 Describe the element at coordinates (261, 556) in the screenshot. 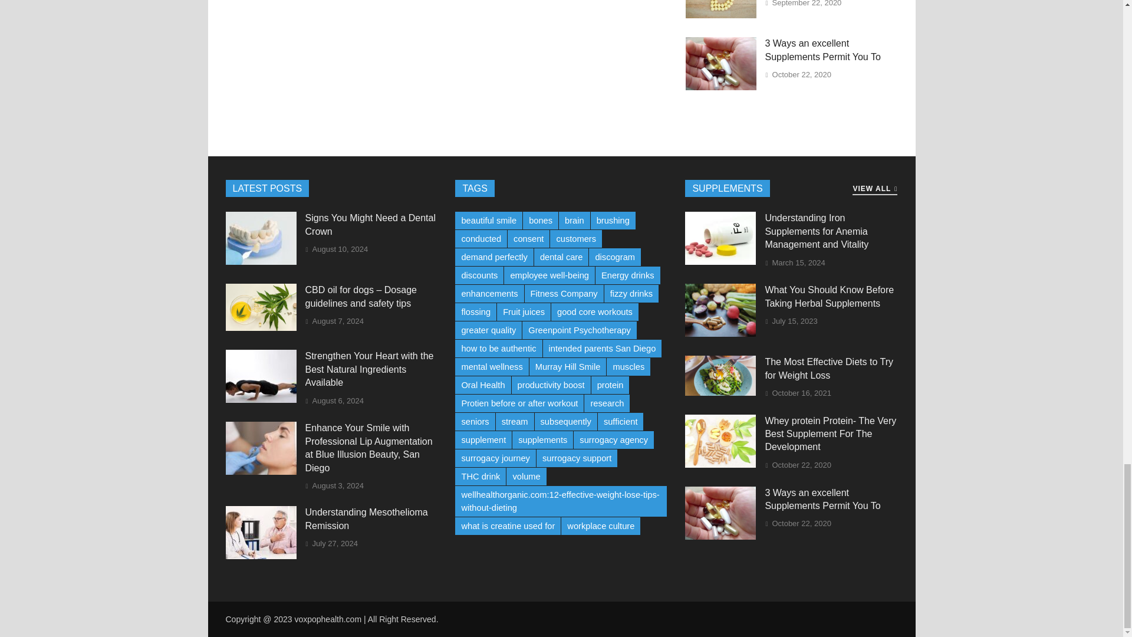

I see `Understanding Mesothelioma Remission` at that location.